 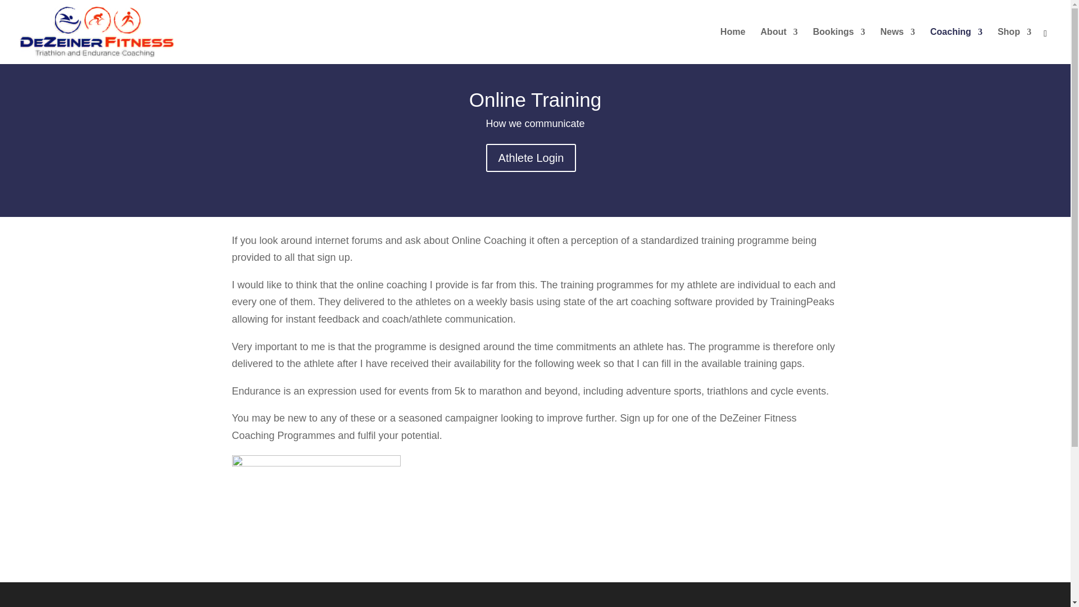 I want to click on Swim, so click(x=316, y=510).